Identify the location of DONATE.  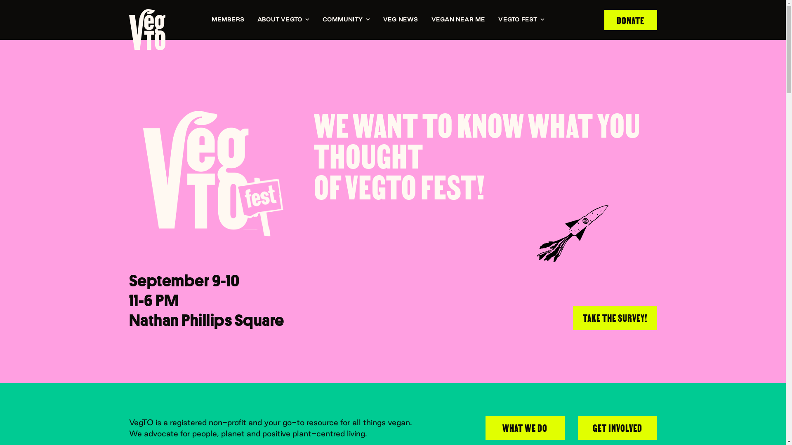
(630, 20).